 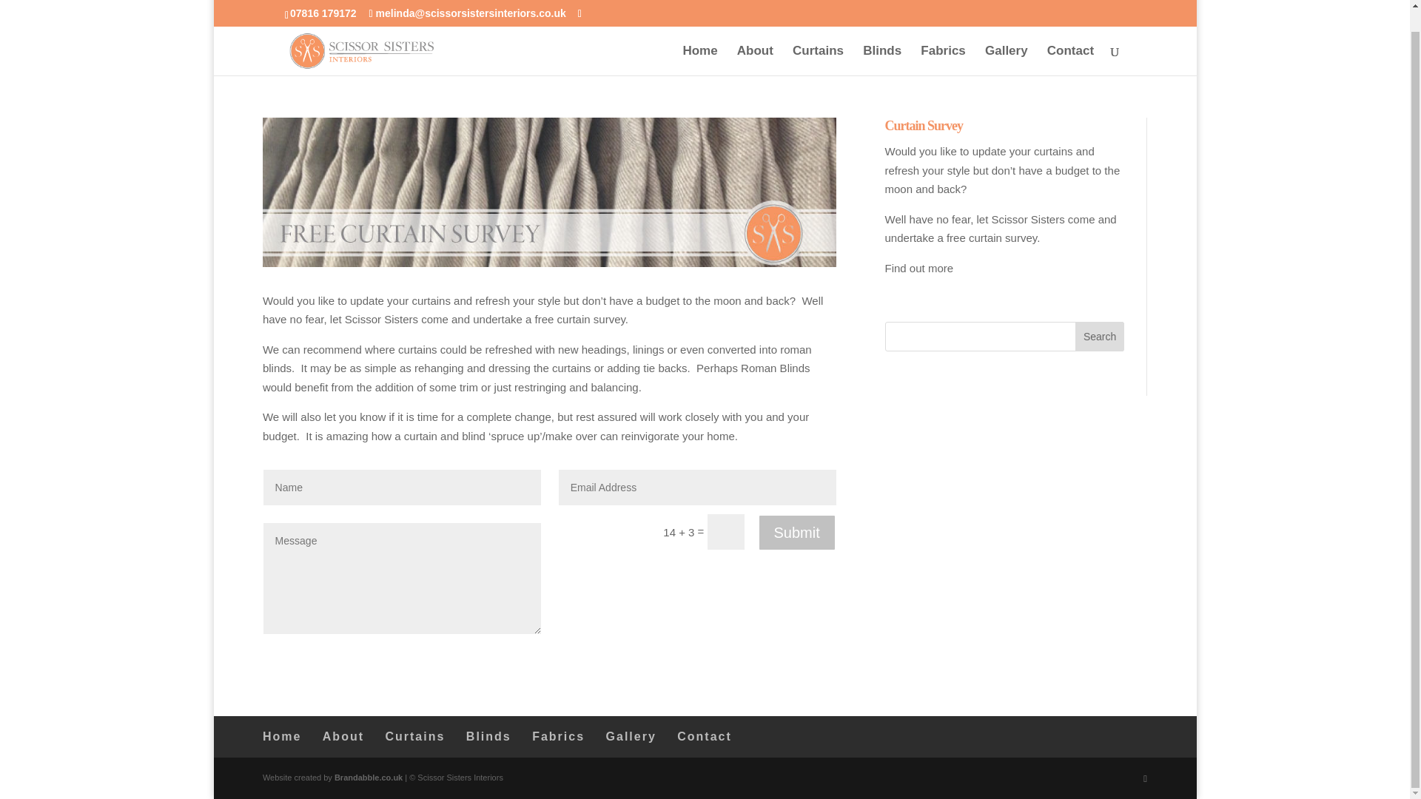 I want to click on Fabrics, so click(x=558, y=737).